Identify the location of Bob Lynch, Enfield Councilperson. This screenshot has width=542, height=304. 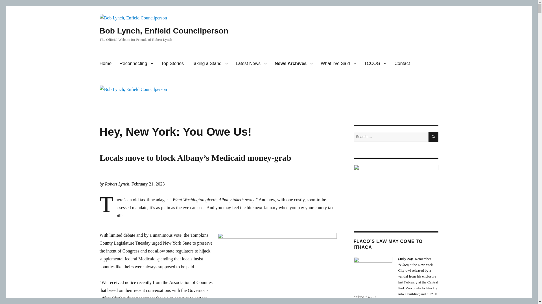
(164, 31).